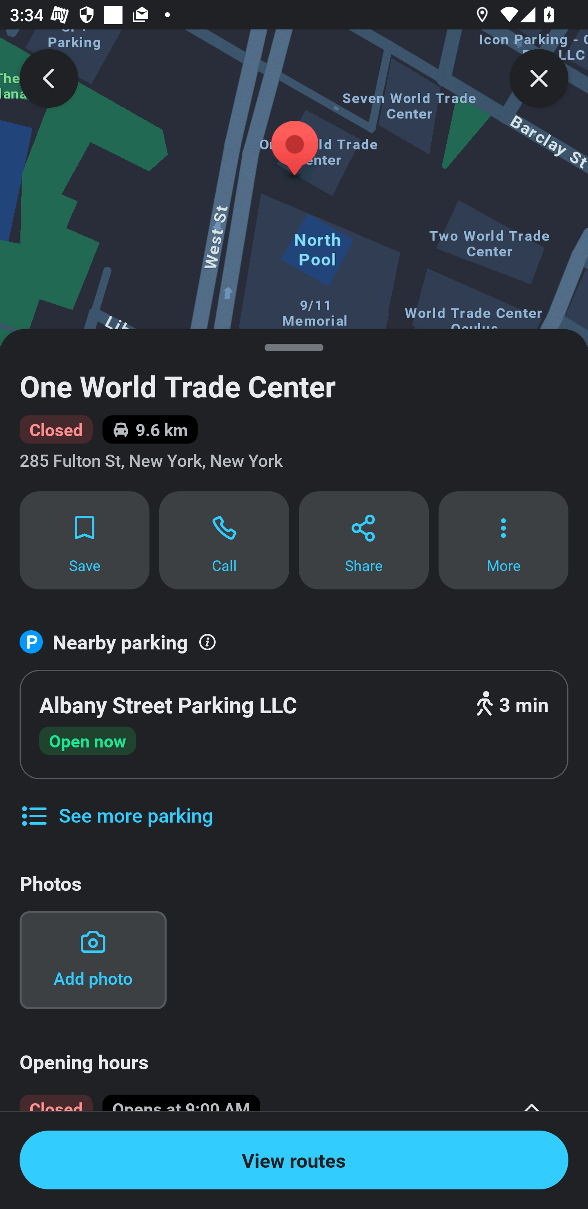 The image size is (588, 1209). What do you see at coordinates (93, 960) in the screenshot?
I see `Add photo` at bounding box center [93, 960].